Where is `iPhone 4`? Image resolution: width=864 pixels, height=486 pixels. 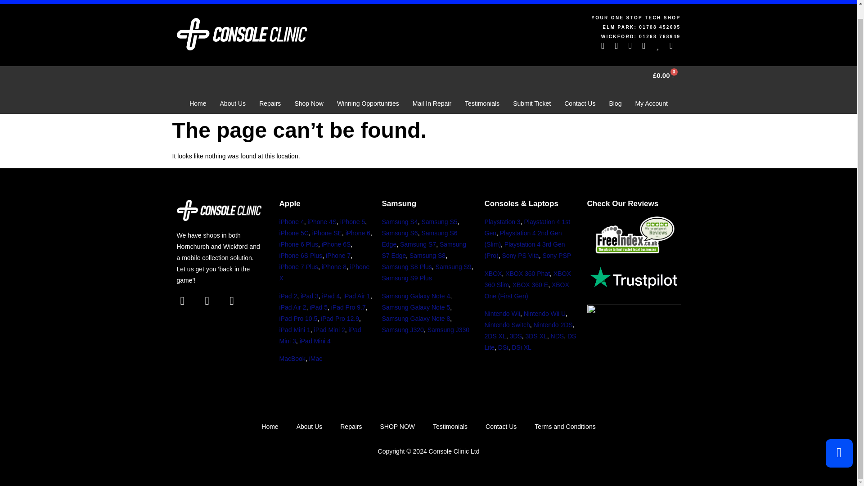 iPhone 4 is located at coordinates (292, 221).